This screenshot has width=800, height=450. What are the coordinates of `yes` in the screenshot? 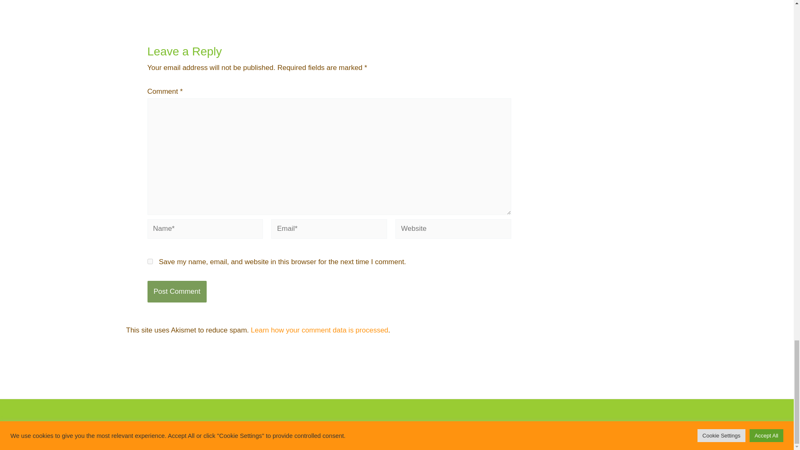 It's located at (150, 261).